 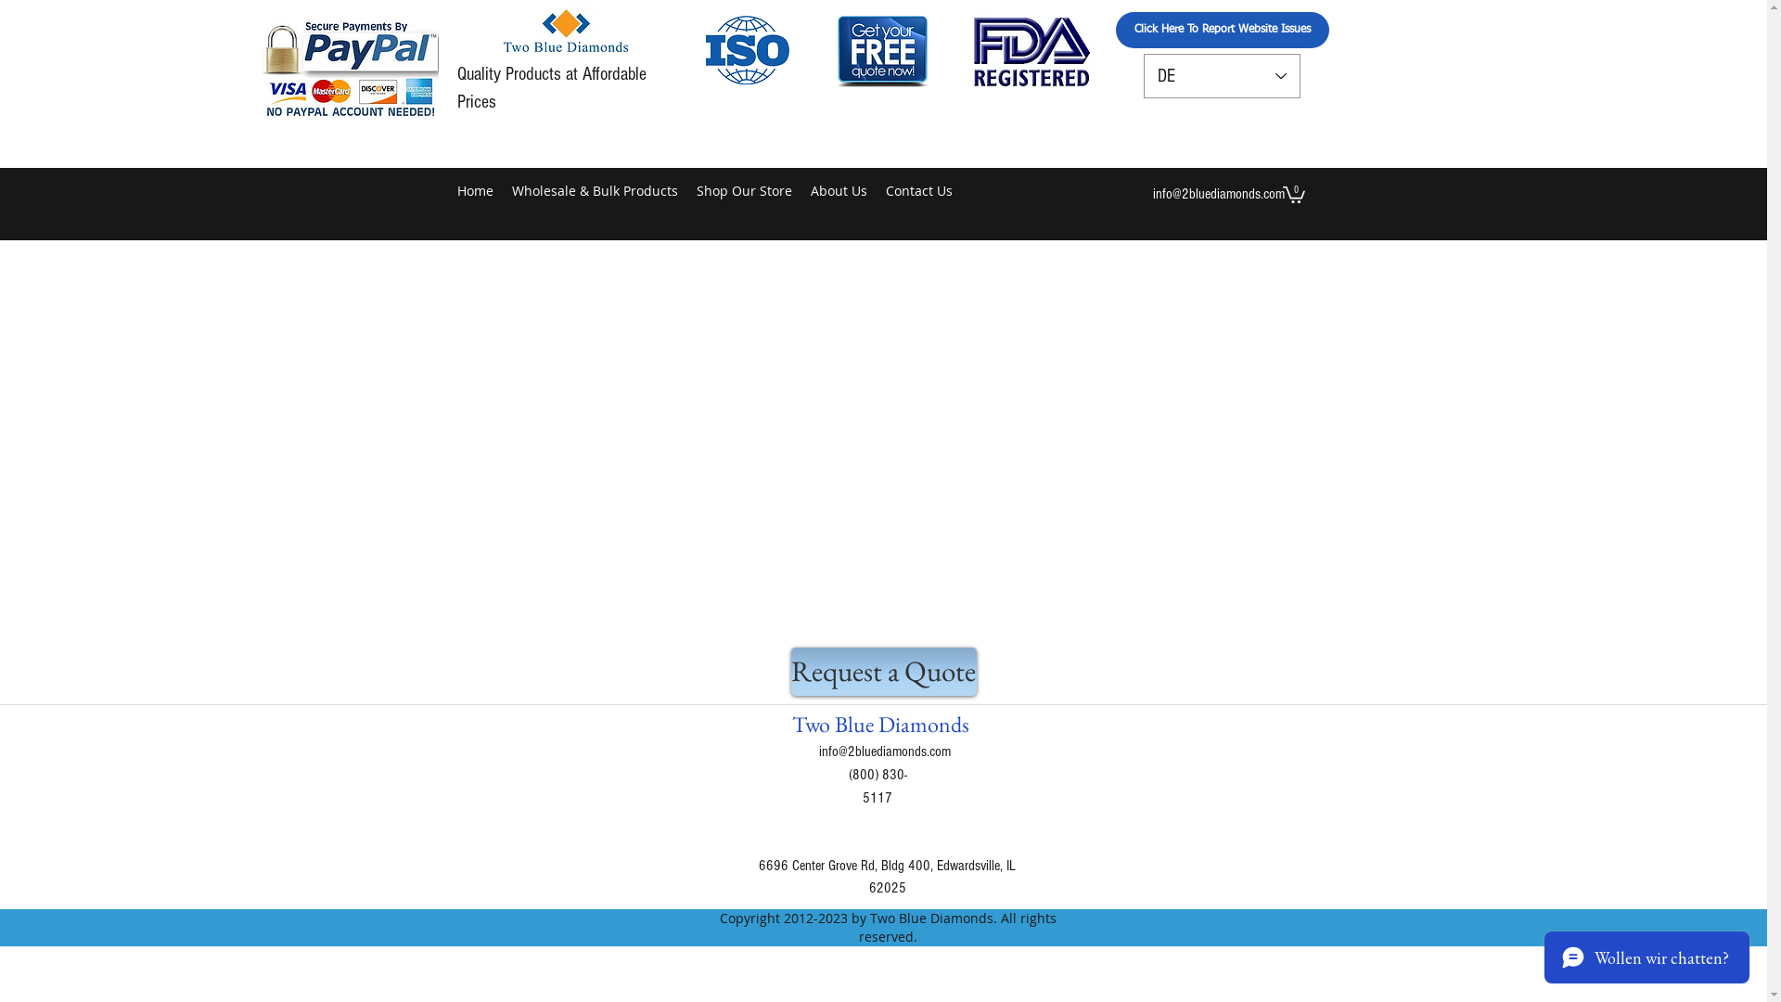 What do you see at coordinates (744, 191) in the screenshot?
I see `Shop Our Store` at bounding box center [744, 191].